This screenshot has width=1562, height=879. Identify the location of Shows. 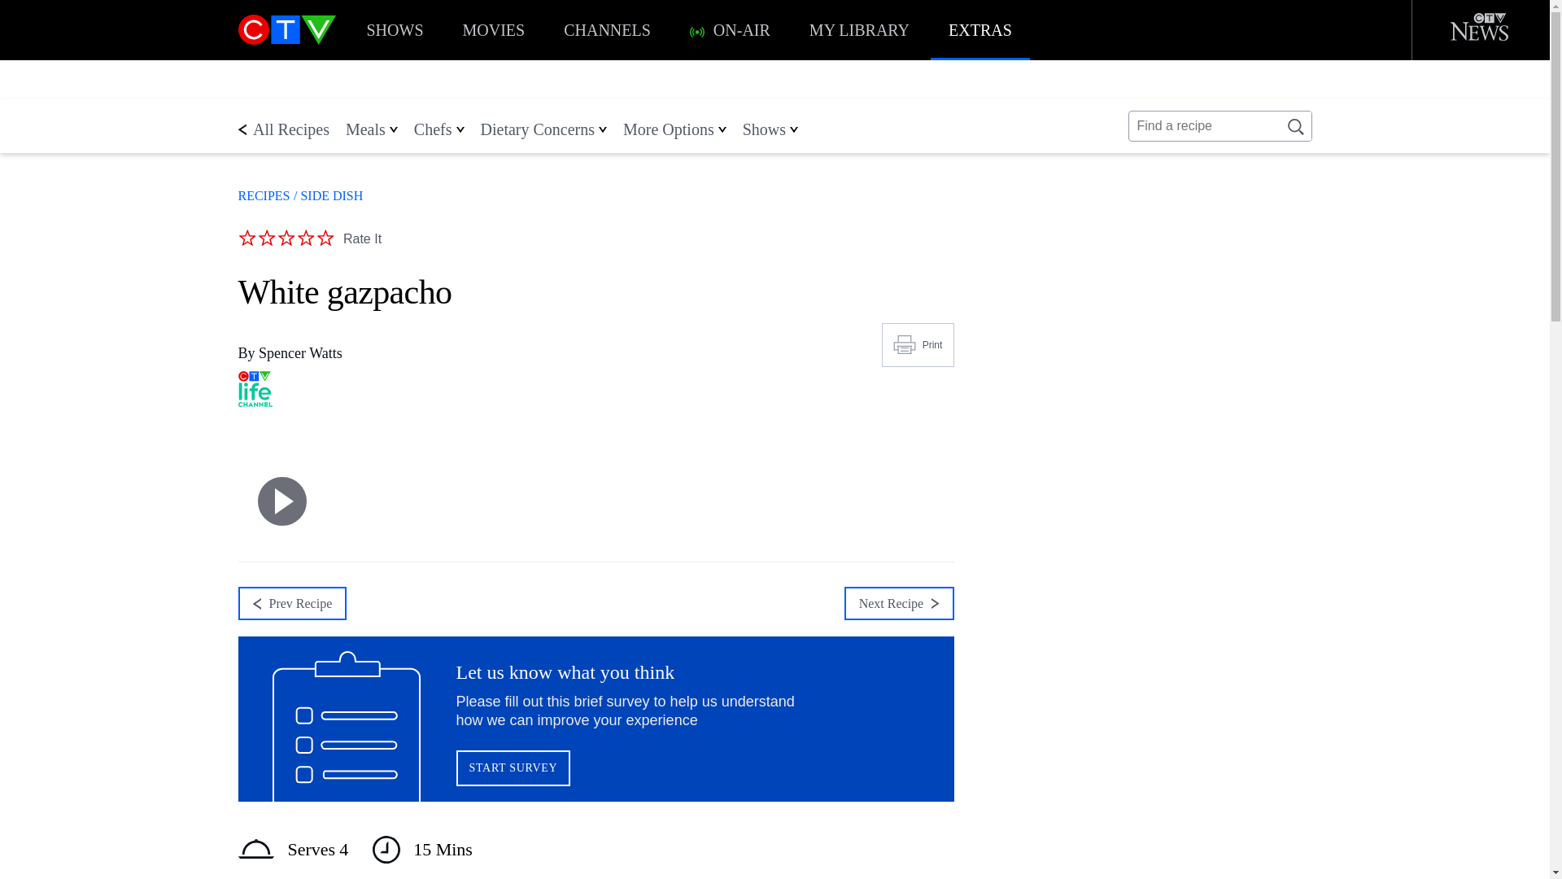
(764, 129).